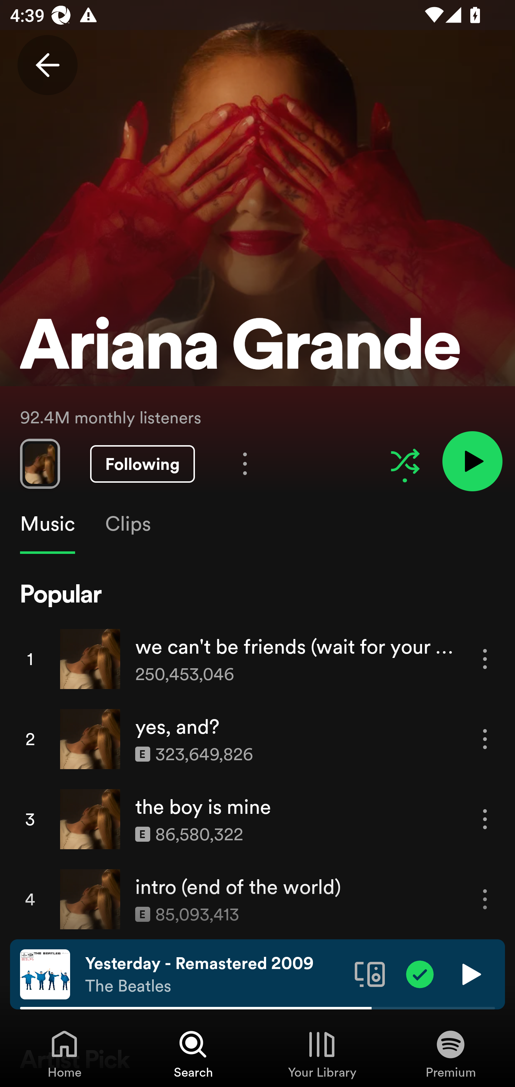 The image size is (515, 1087). I want to click on More options for song yes, and?, so click(485, 739).